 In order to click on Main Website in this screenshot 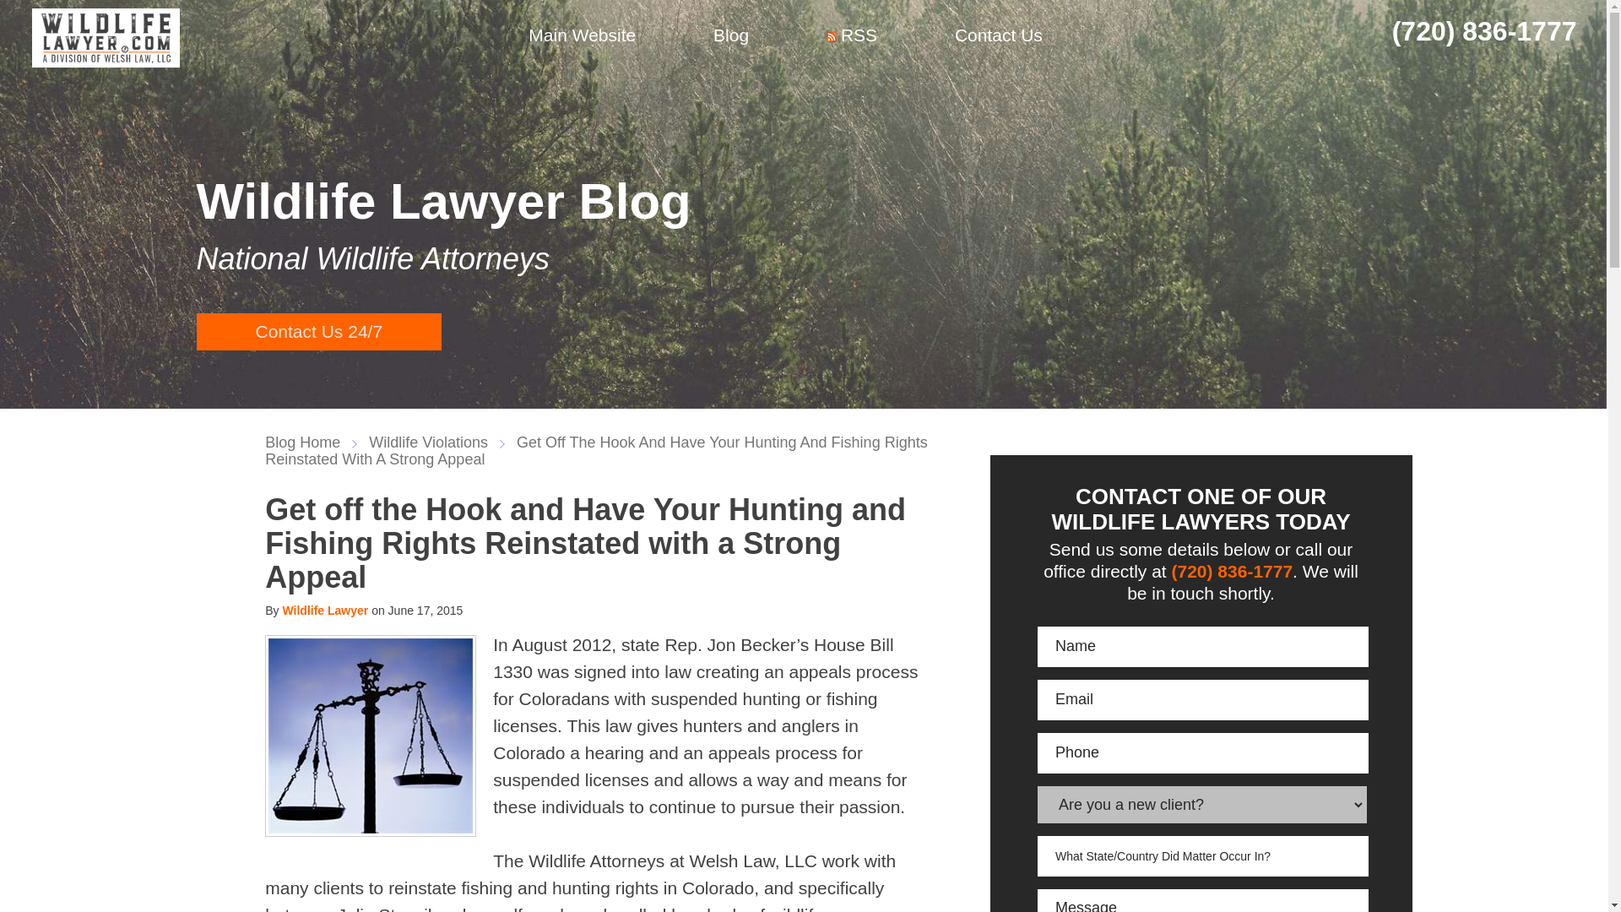, I will do `click(583, 37)`.